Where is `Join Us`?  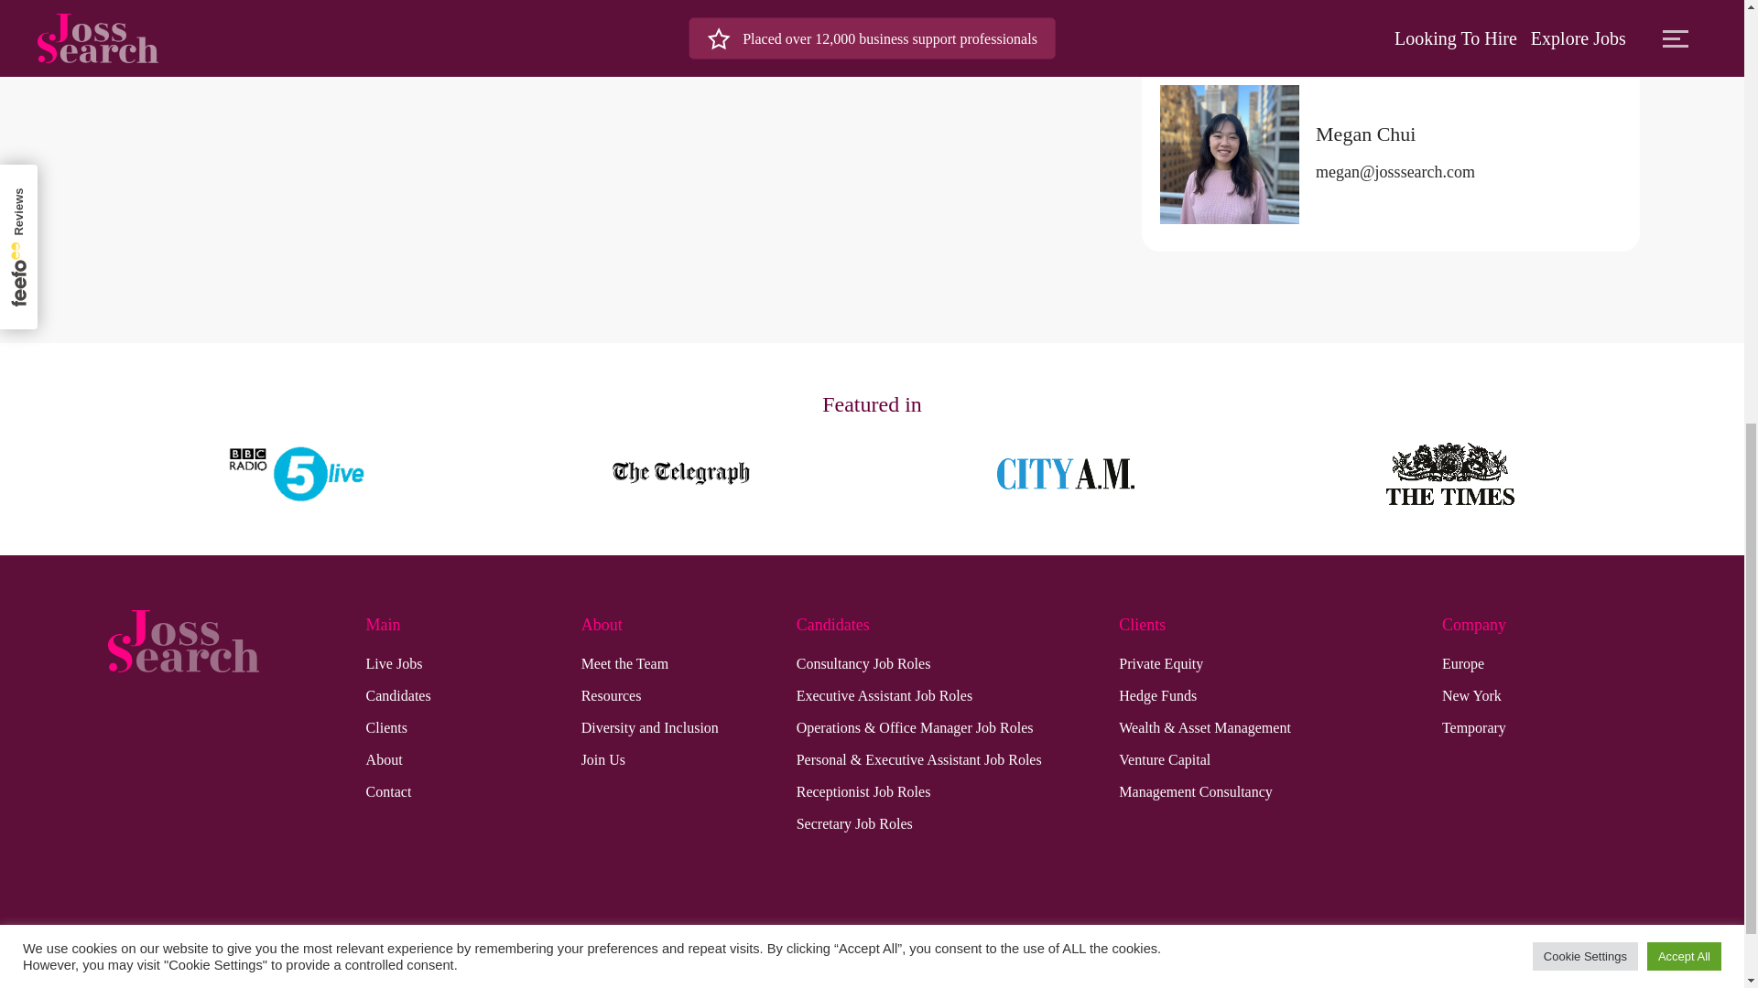 Join Us is located at coordinates (603, 759).